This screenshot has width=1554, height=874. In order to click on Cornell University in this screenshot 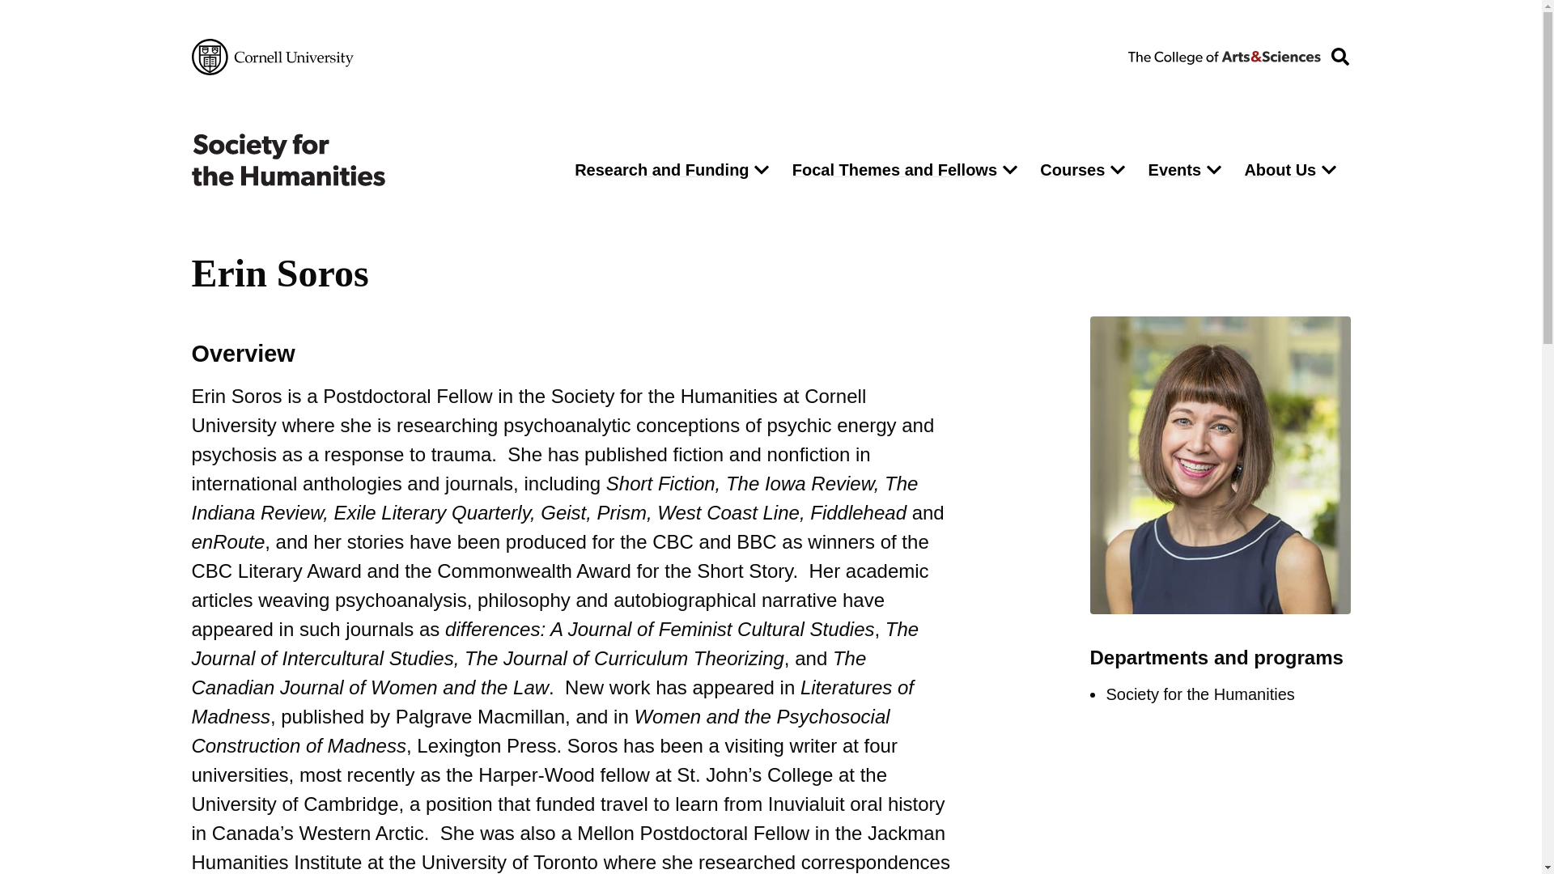, I will do `click(272, 57)`.